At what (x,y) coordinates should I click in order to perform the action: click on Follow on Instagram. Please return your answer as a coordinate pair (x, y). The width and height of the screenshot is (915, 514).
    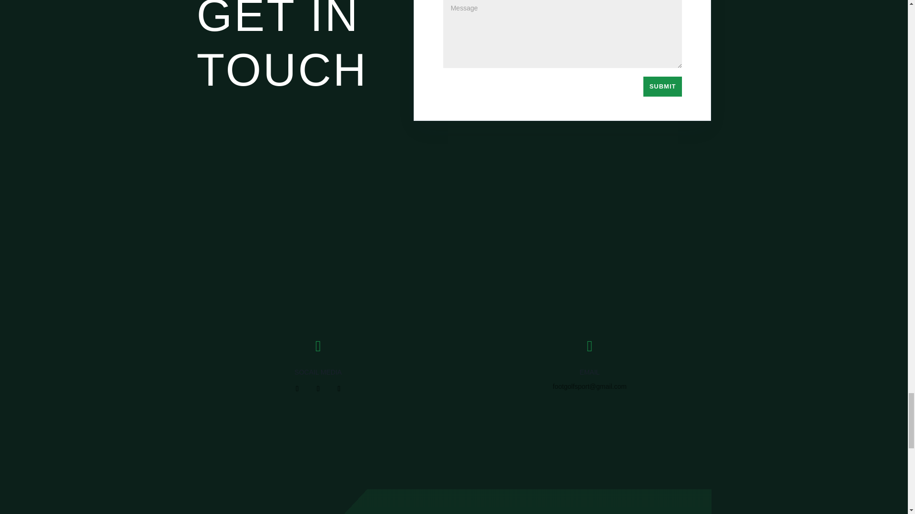
    Looking at the image, I should click on (339, 388).